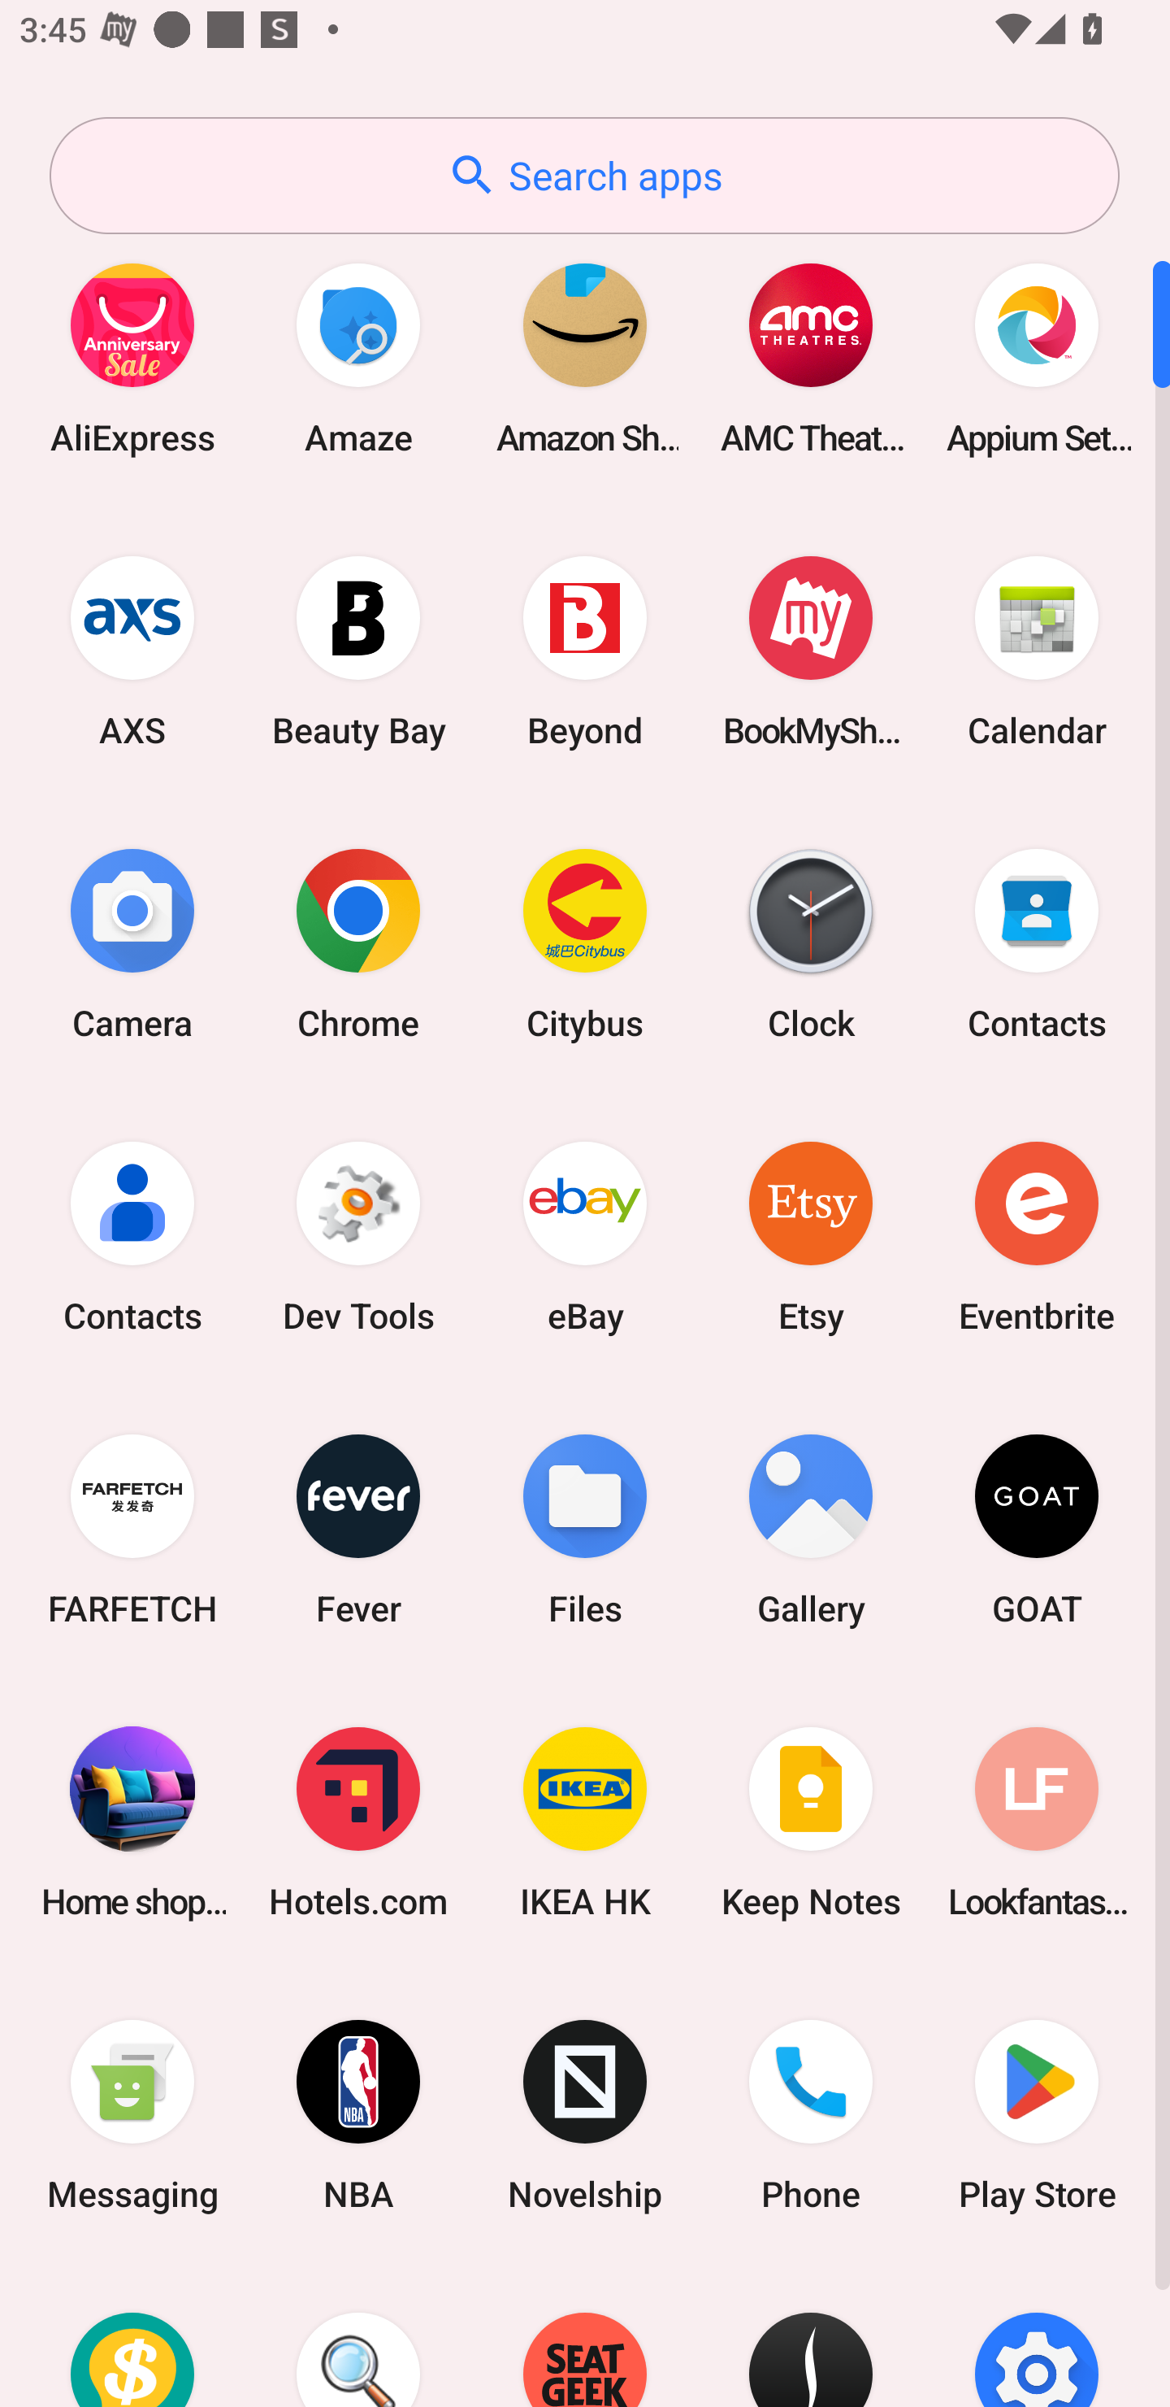 The width and height of the screenshot is (1170, 2407). I want to click on Fever, so click(358, 1529).